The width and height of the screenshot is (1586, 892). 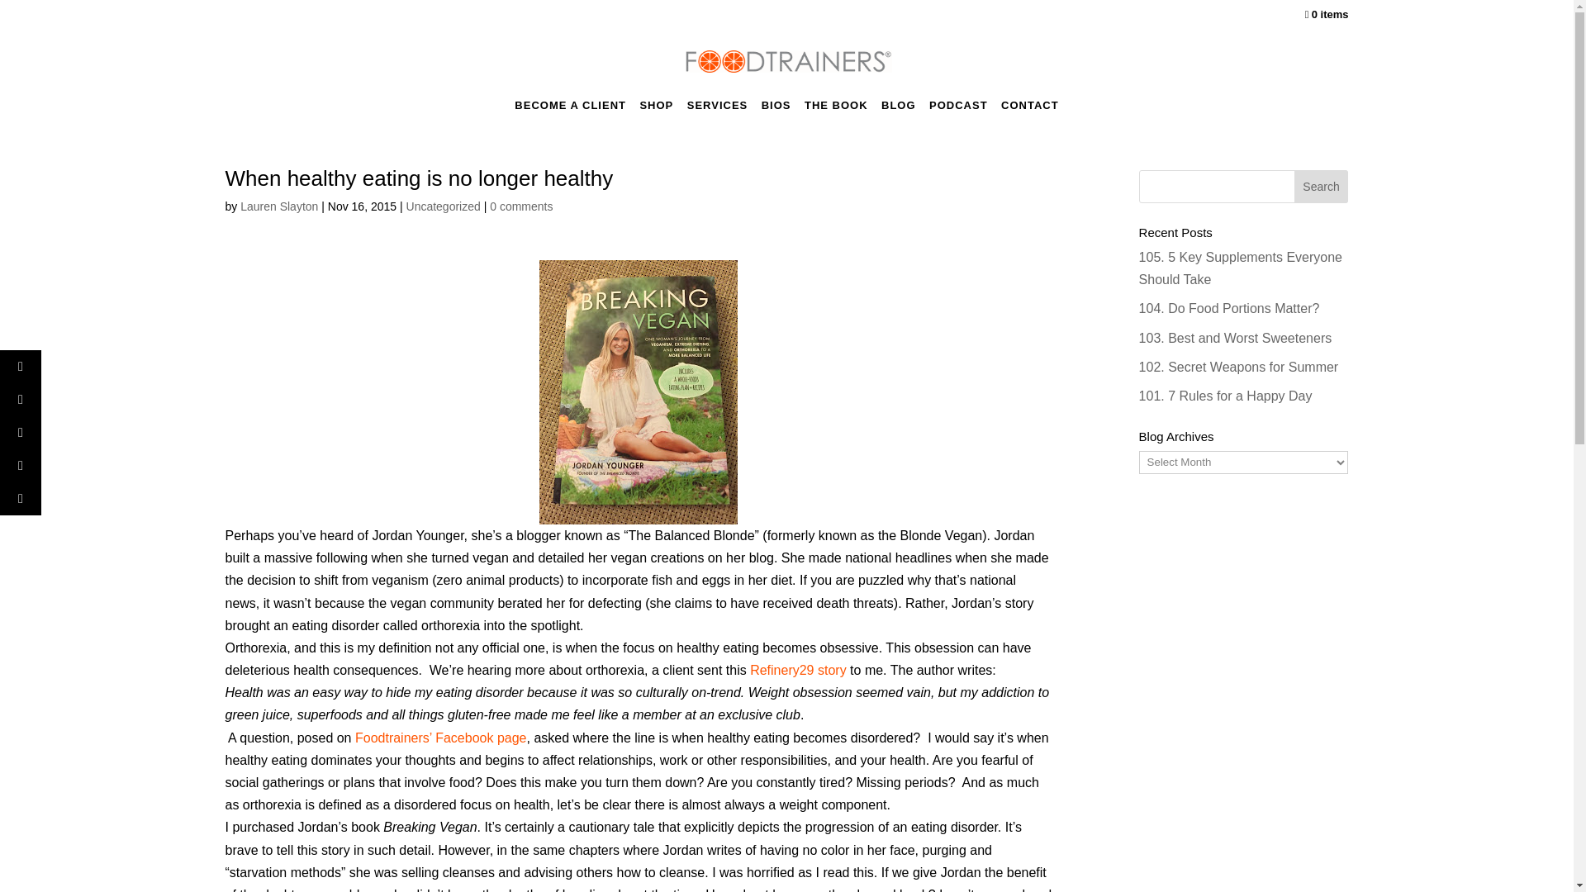 I want to click on Refinery29 story, so click(x=798, y=670).